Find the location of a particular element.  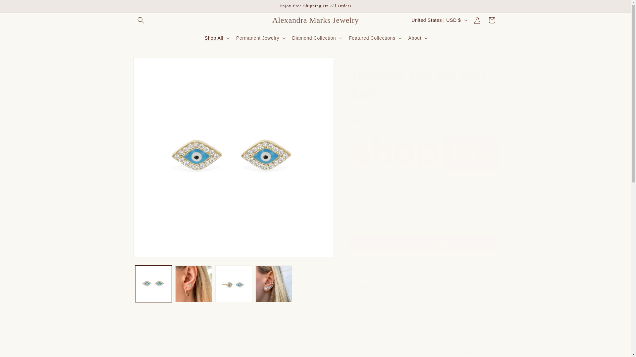

Skip to content is located at coordinates (20, 8).